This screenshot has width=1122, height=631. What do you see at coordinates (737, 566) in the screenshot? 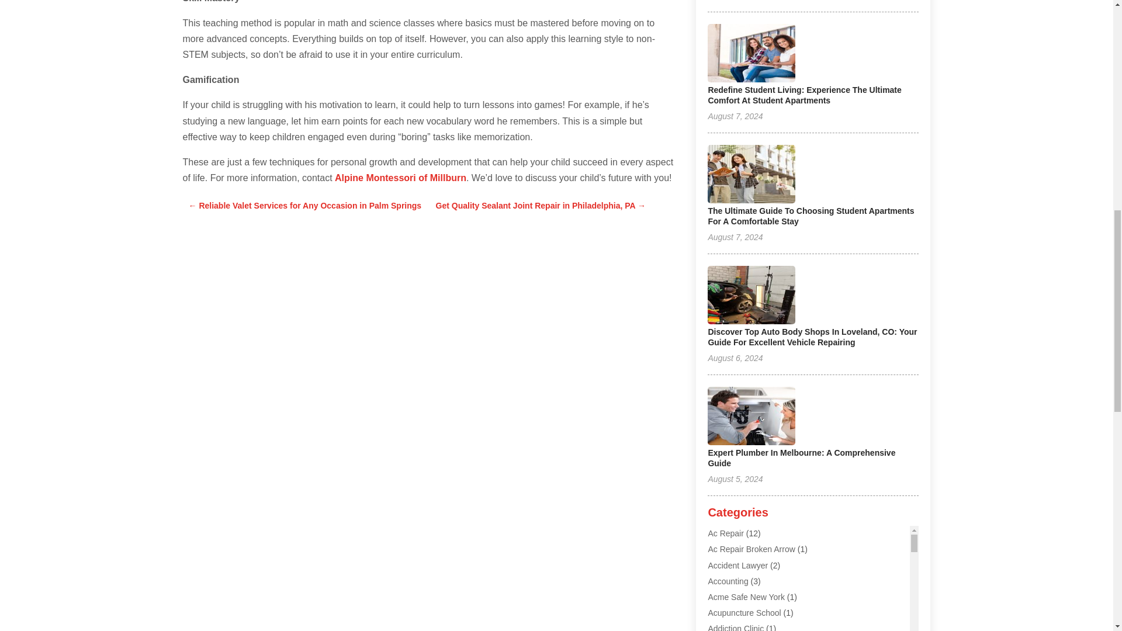
I see `Accident Lawyer` at bounding box center [737, 566].